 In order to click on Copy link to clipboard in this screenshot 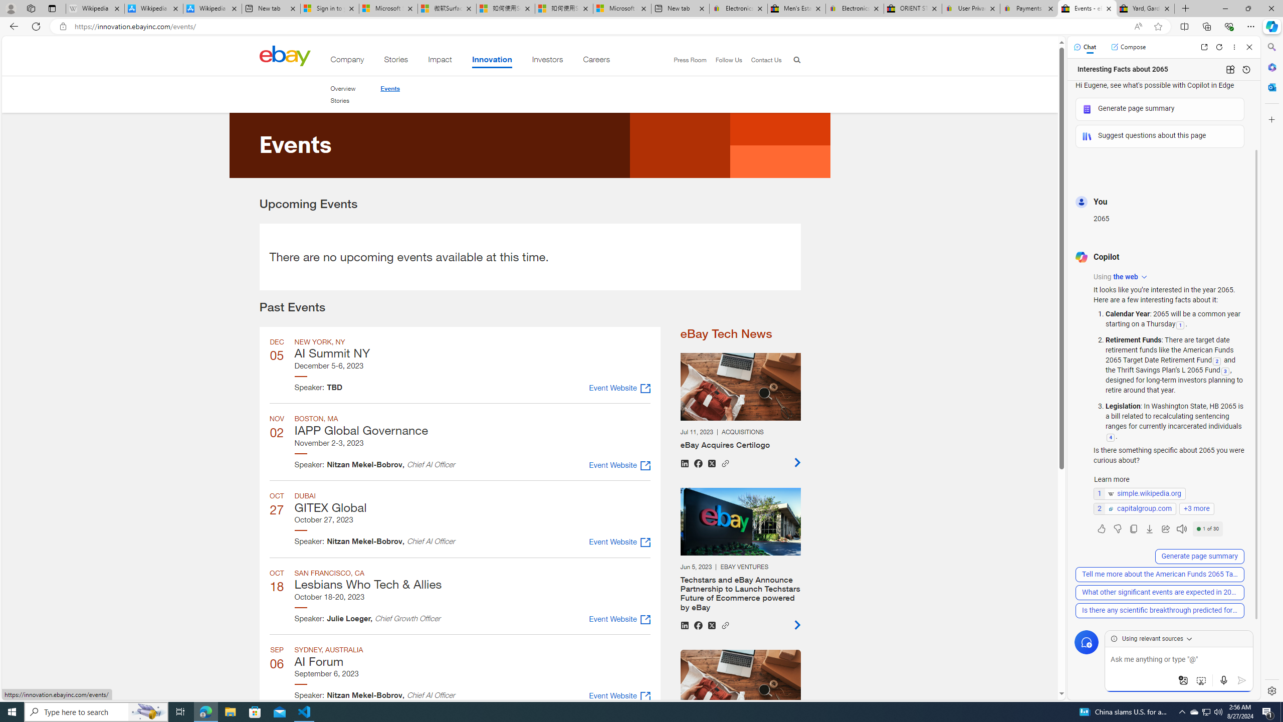, I will do `click(725, 624)`.